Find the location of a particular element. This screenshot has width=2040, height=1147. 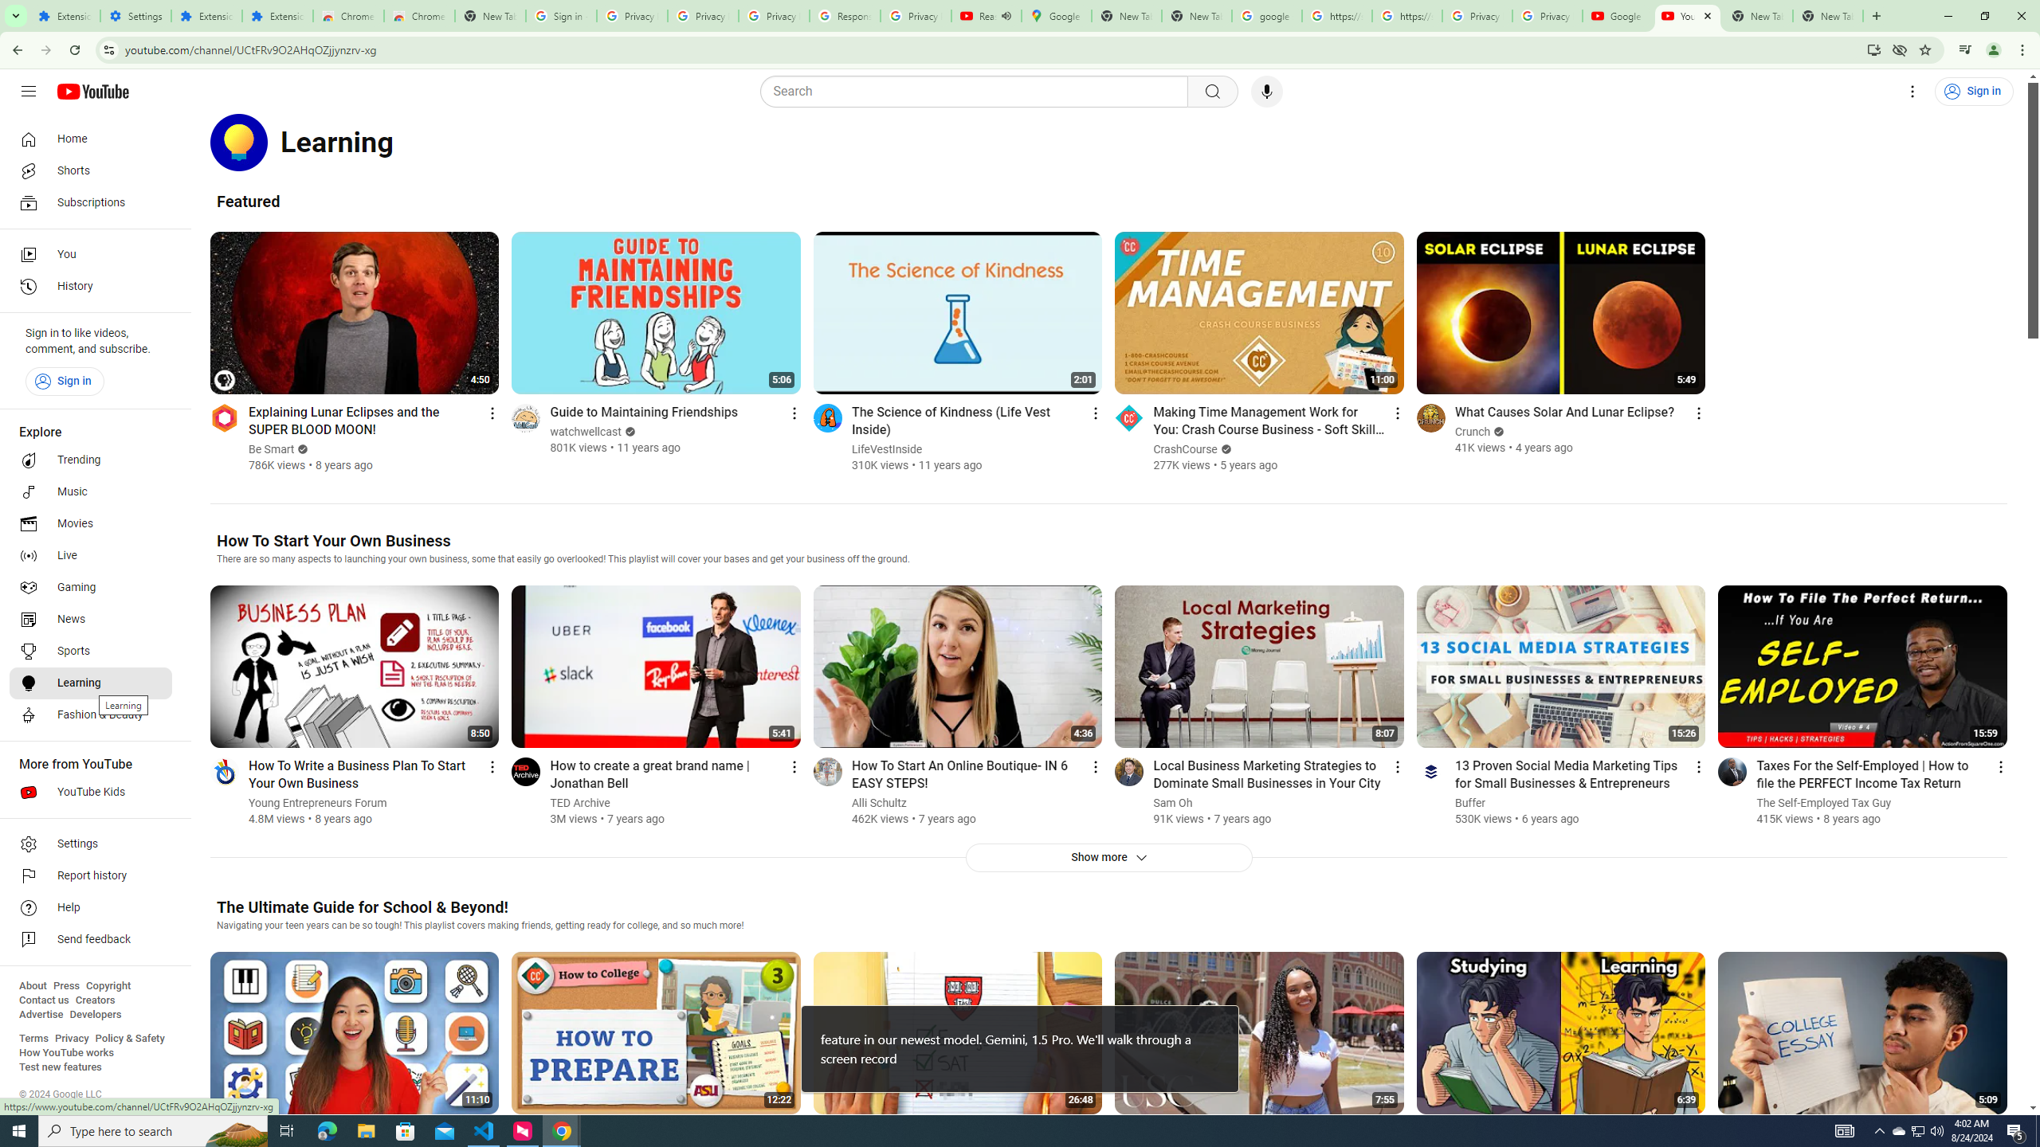

Privacy is located at coordinates (72, 1039).